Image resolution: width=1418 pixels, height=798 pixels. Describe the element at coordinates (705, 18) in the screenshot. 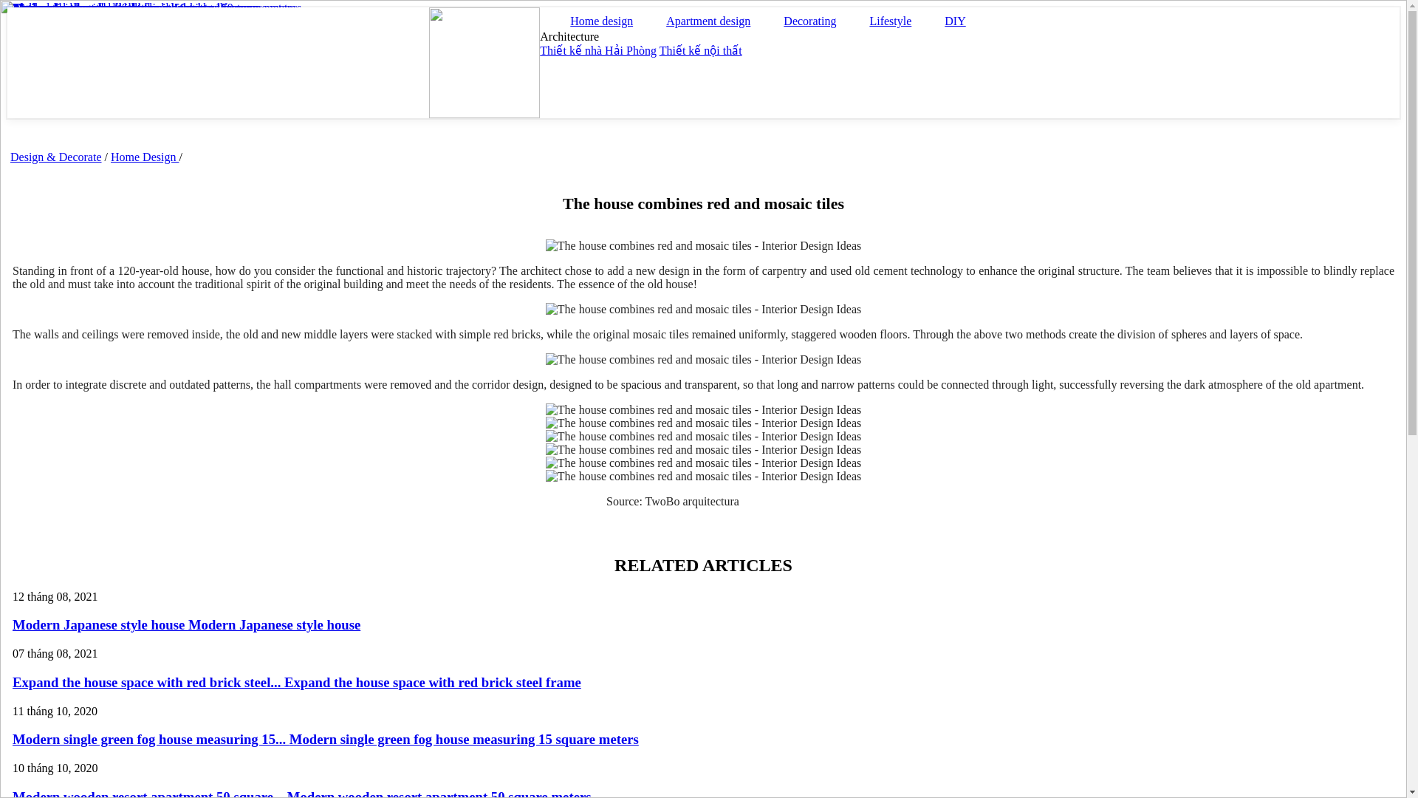

I see `Apartment design` at that location.